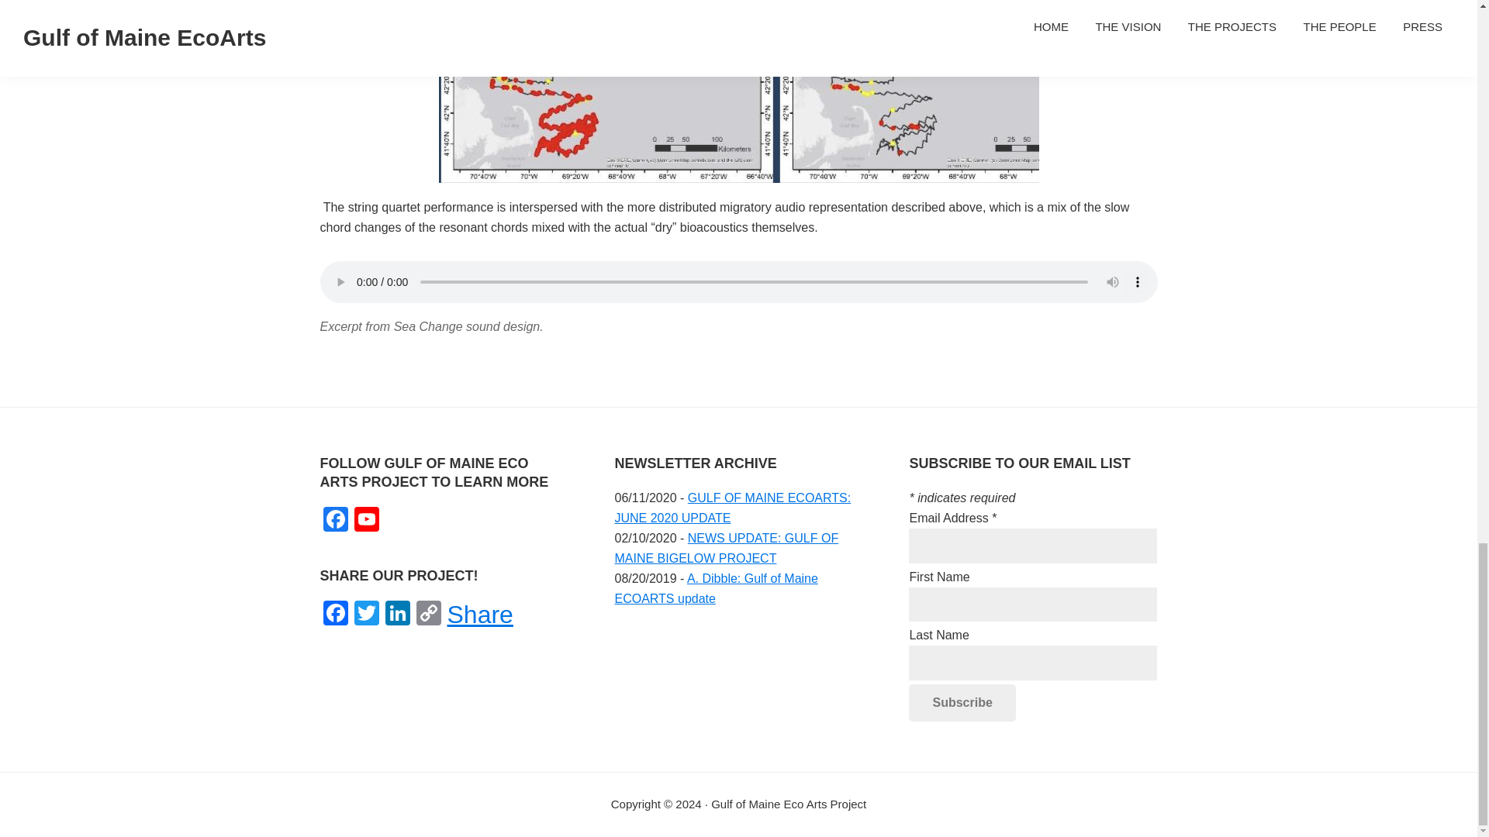 The width and height of the screenshot is (1489, 837). What do you see at coordinates (396, 615) in the screenshot?
I see `LinkedIn` at bounding box center [396, 615].